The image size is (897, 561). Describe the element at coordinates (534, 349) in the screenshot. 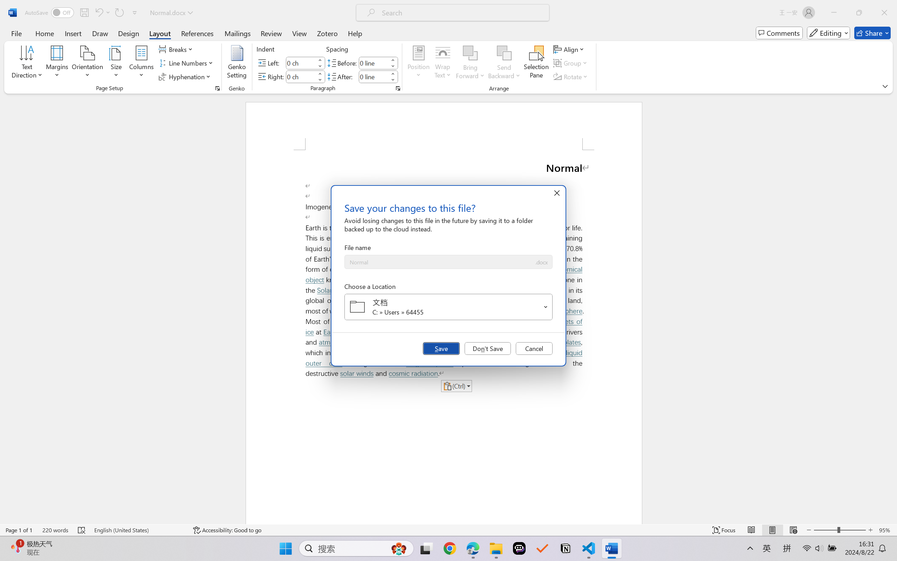

I see `Cancel` at that location.